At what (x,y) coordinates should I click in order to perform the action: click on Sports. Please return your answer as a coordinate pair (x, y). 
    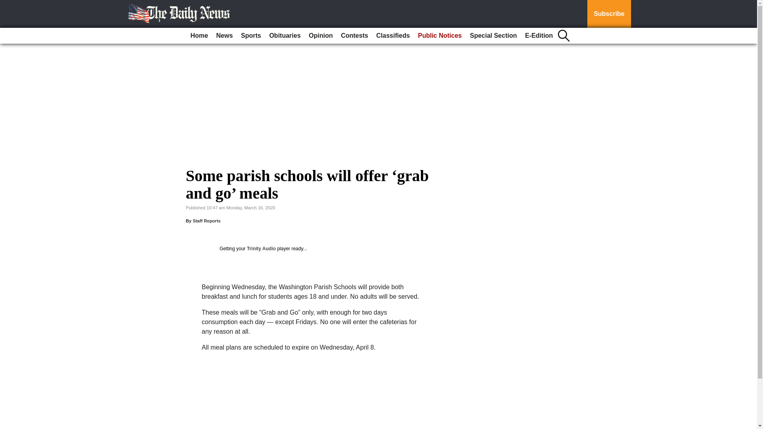
    Looking at the image, I should click on (250, 36).